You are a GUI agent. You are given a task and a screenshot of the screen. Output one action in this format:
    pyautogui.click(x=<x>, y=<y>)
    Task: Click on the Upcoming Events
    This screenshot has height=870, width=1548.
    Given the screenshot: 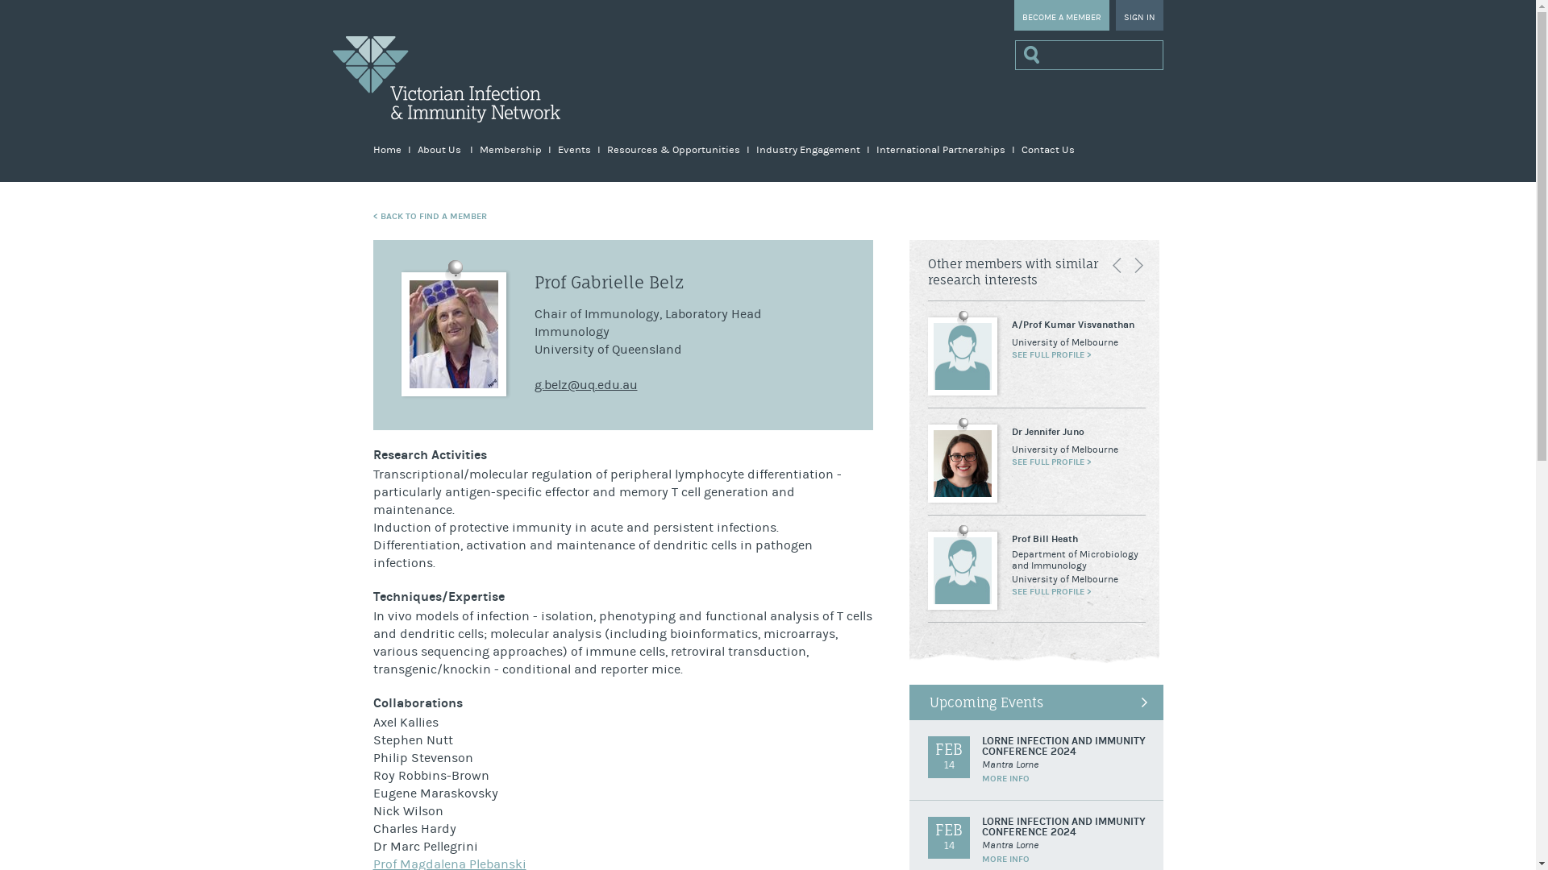 What is the action you would take?
    pyautogui.click(x=1037, y=702)
    